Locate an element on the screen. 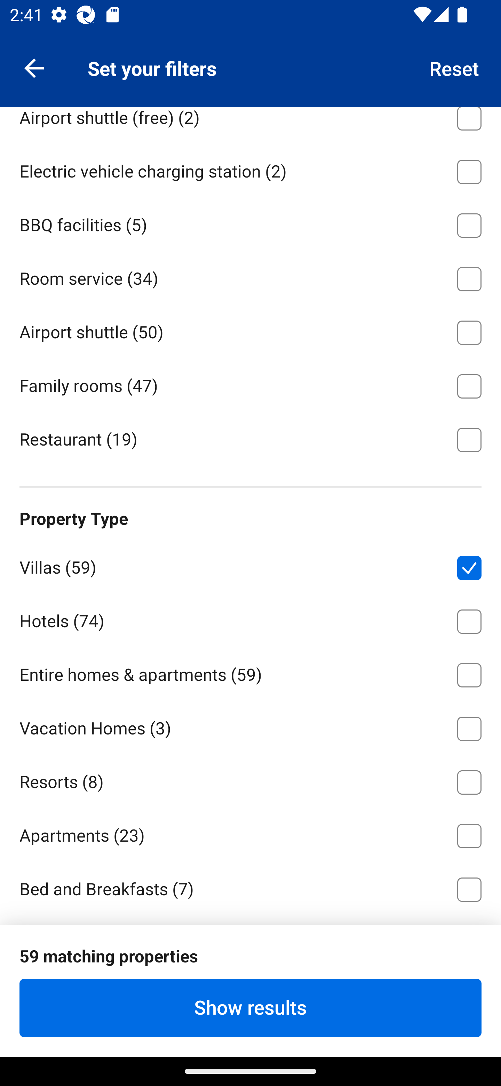  Free parking ⁦(46) is located at coordinates (250, 62).